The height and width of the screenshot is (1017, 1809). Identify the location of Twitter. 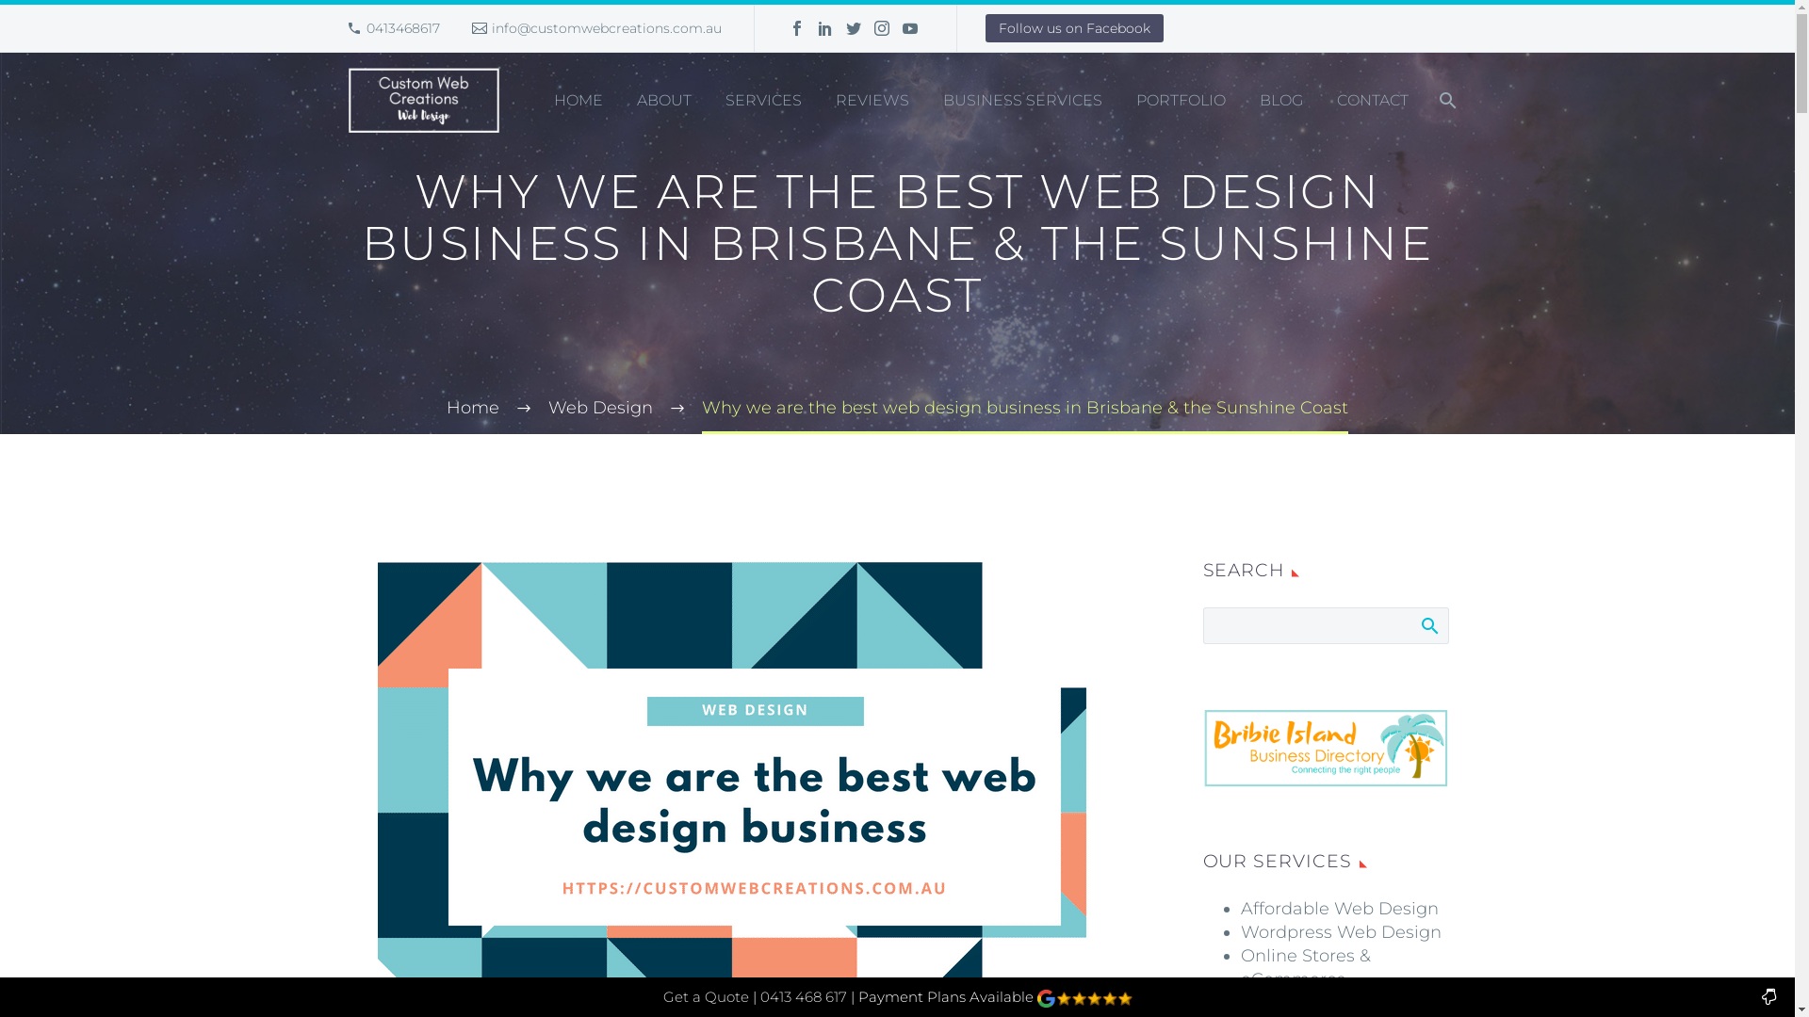
(854, 28).